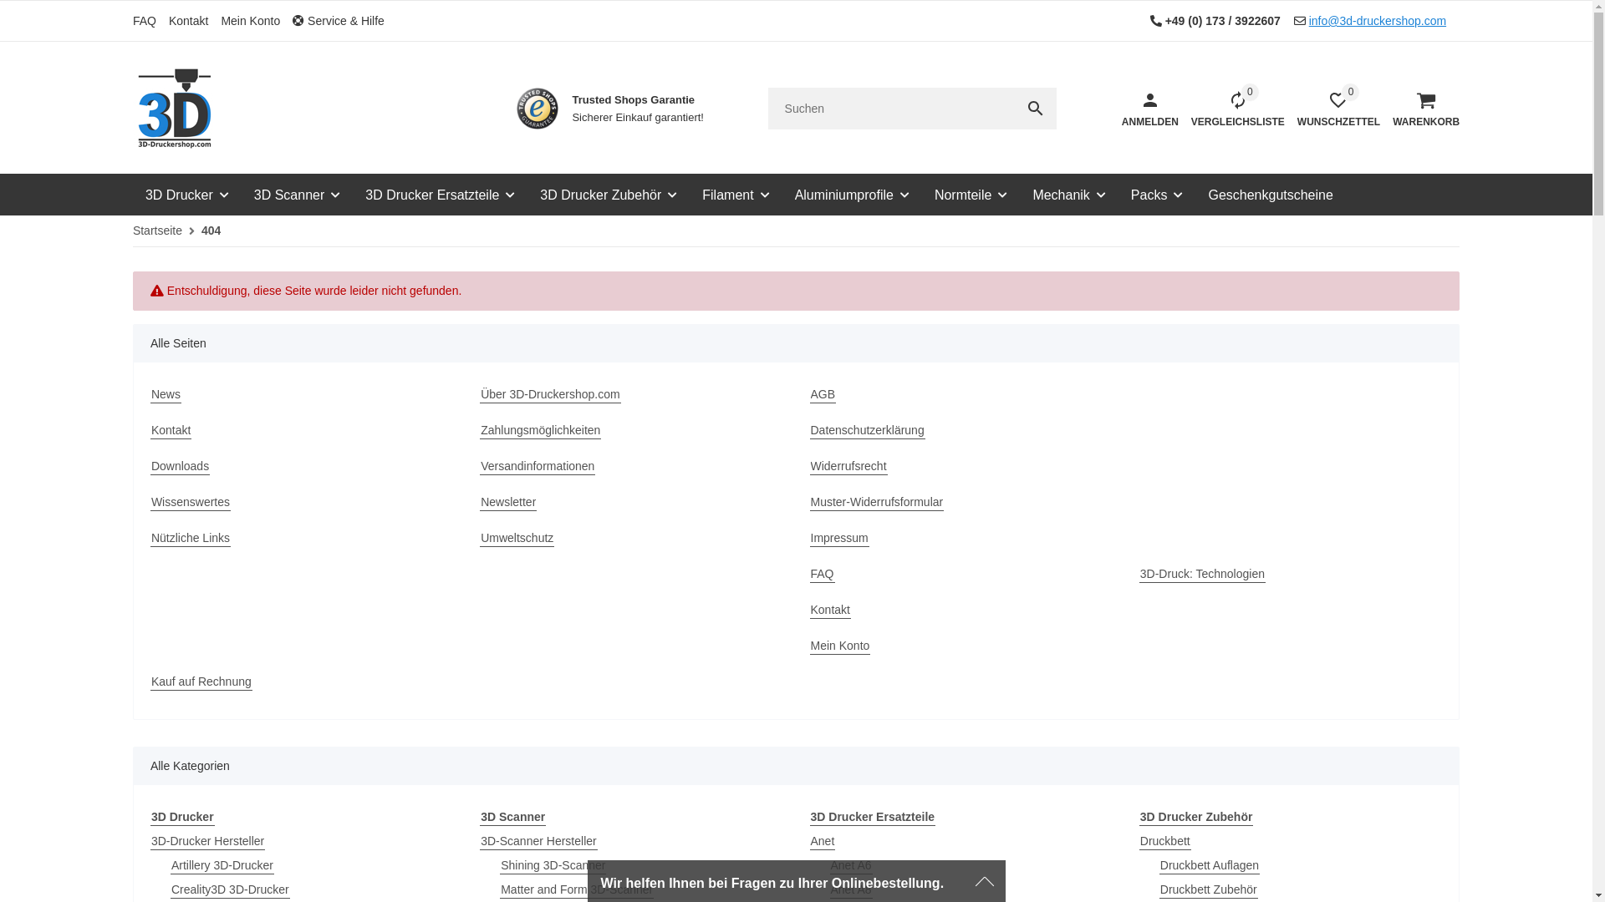  Describe the element at coordinates (1271, 193) in the screenshot. I see `Geschenkgutscheine` at that location.